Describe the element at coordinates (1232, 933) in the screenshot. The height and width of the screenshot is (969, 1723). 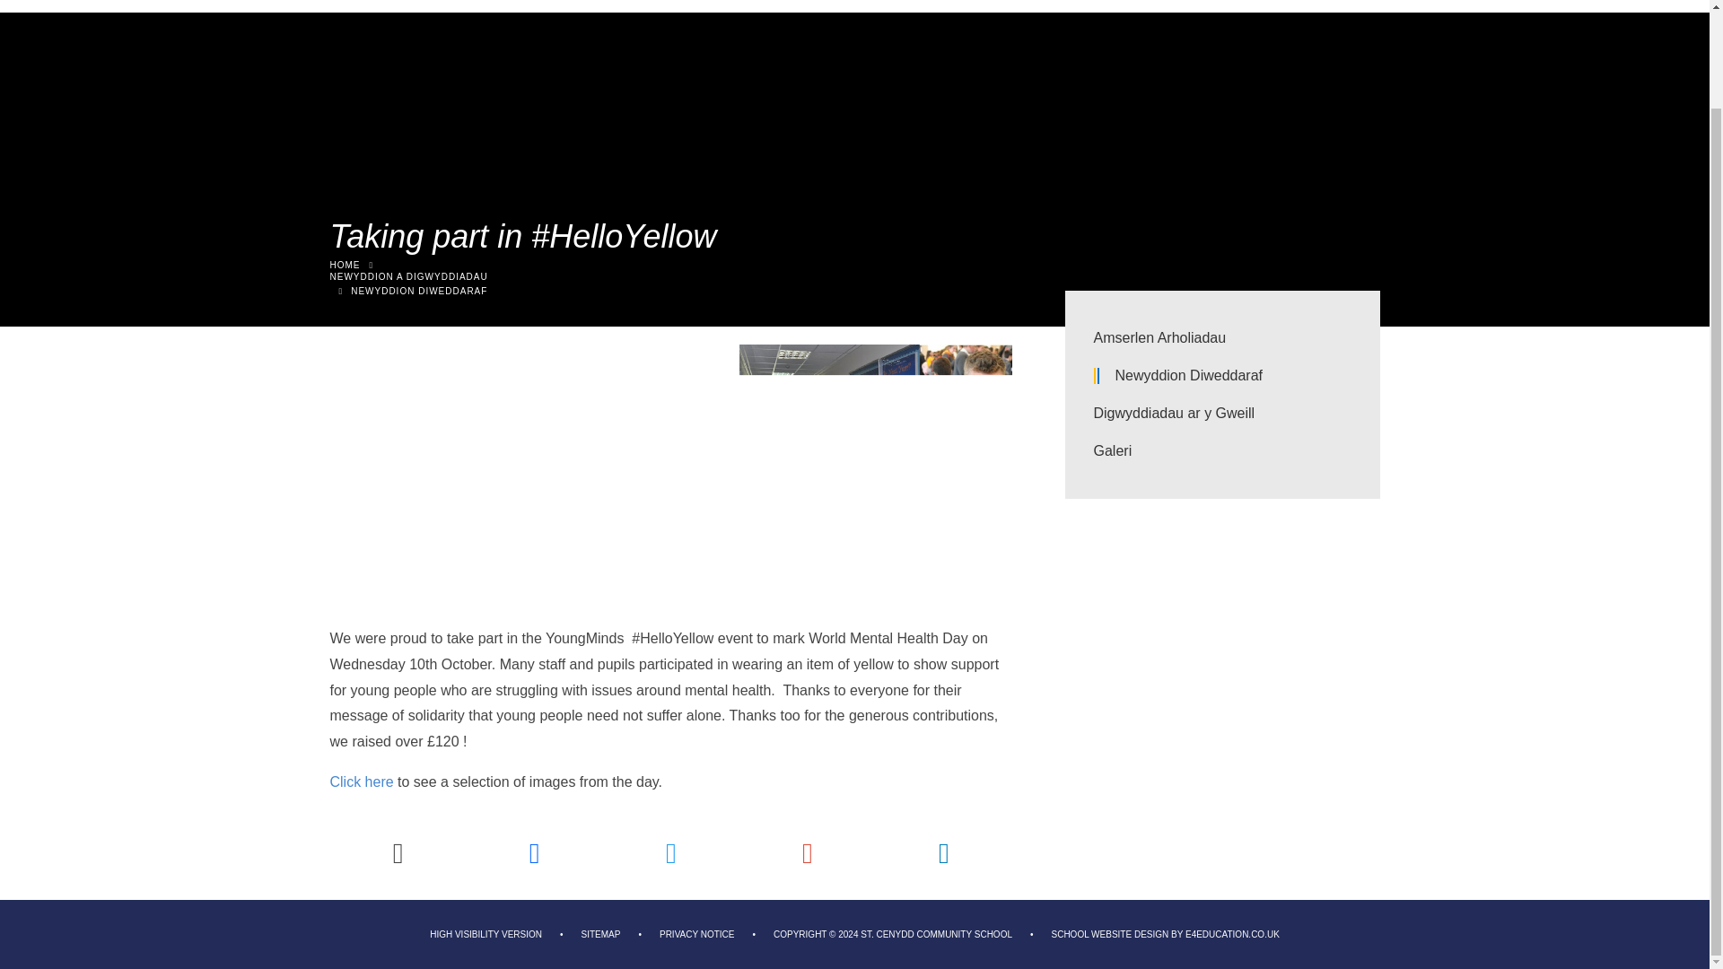
I see `E4EDUCATION.CO.UK` at that location.